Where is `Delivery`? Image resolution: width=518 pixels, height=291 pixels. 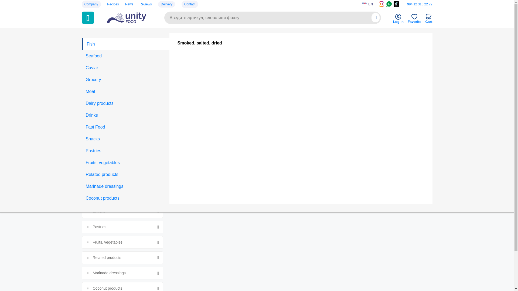
Delivery is located at coordinates (166, 4).